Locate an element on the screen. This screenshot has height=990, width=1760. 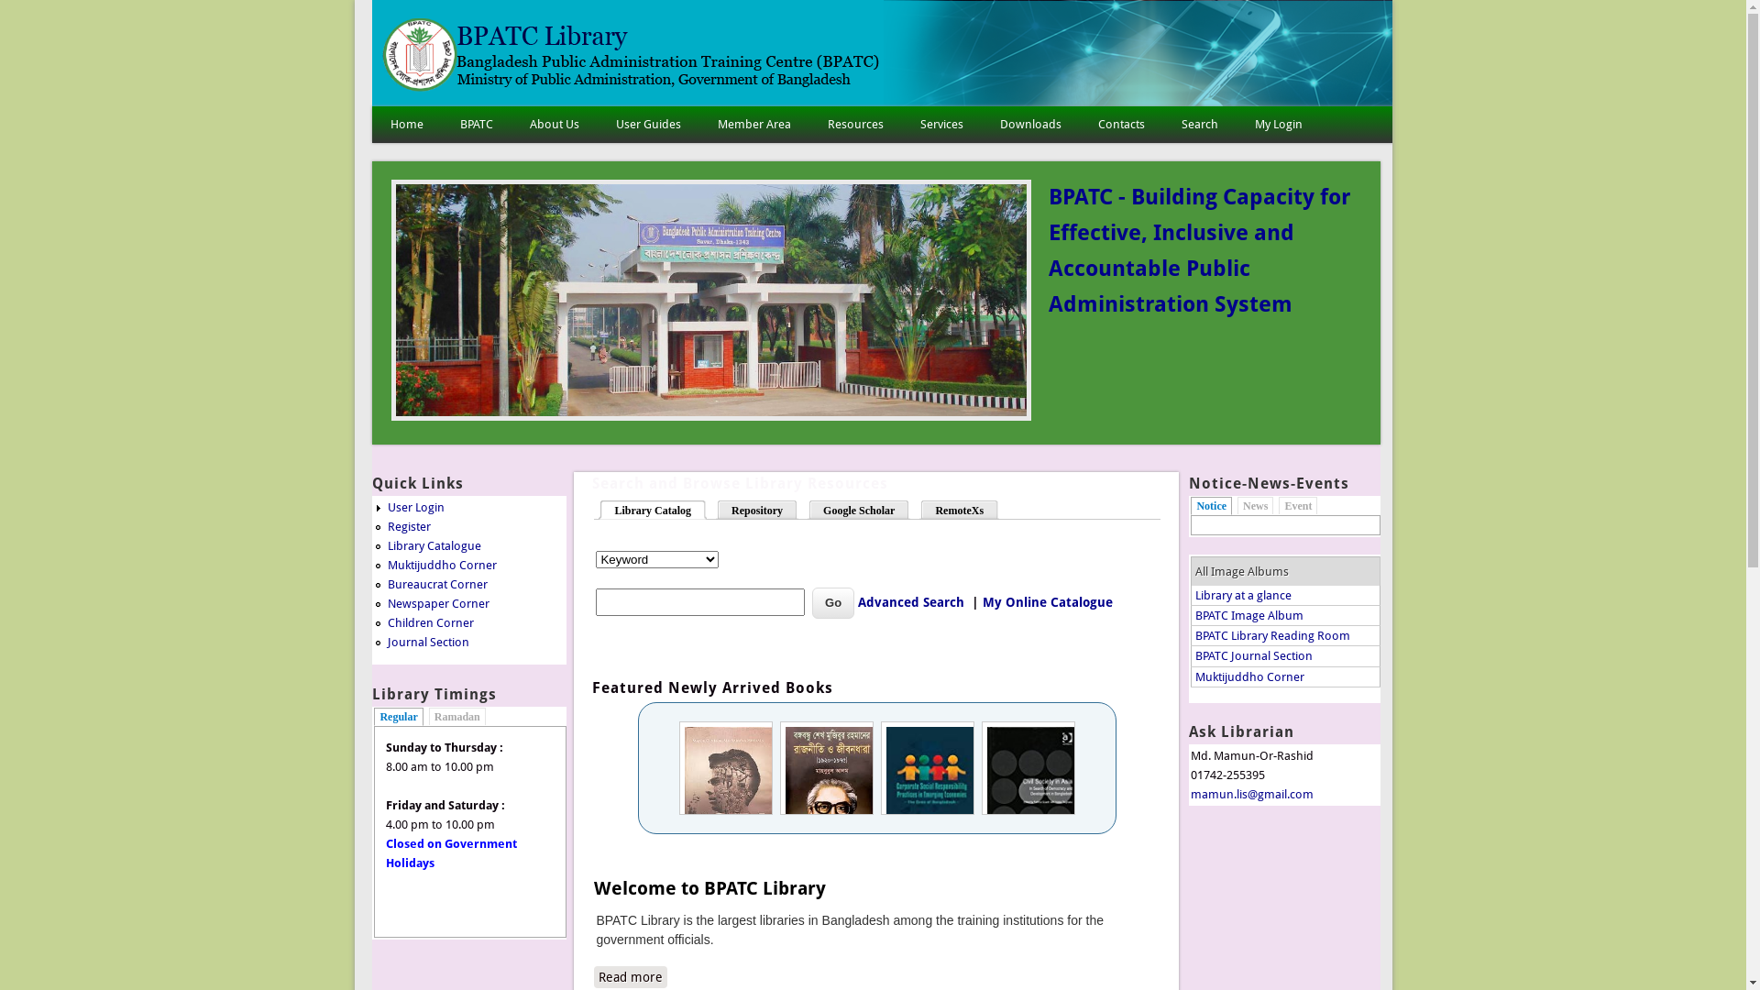
Resources is located at coordinates (855, 125).